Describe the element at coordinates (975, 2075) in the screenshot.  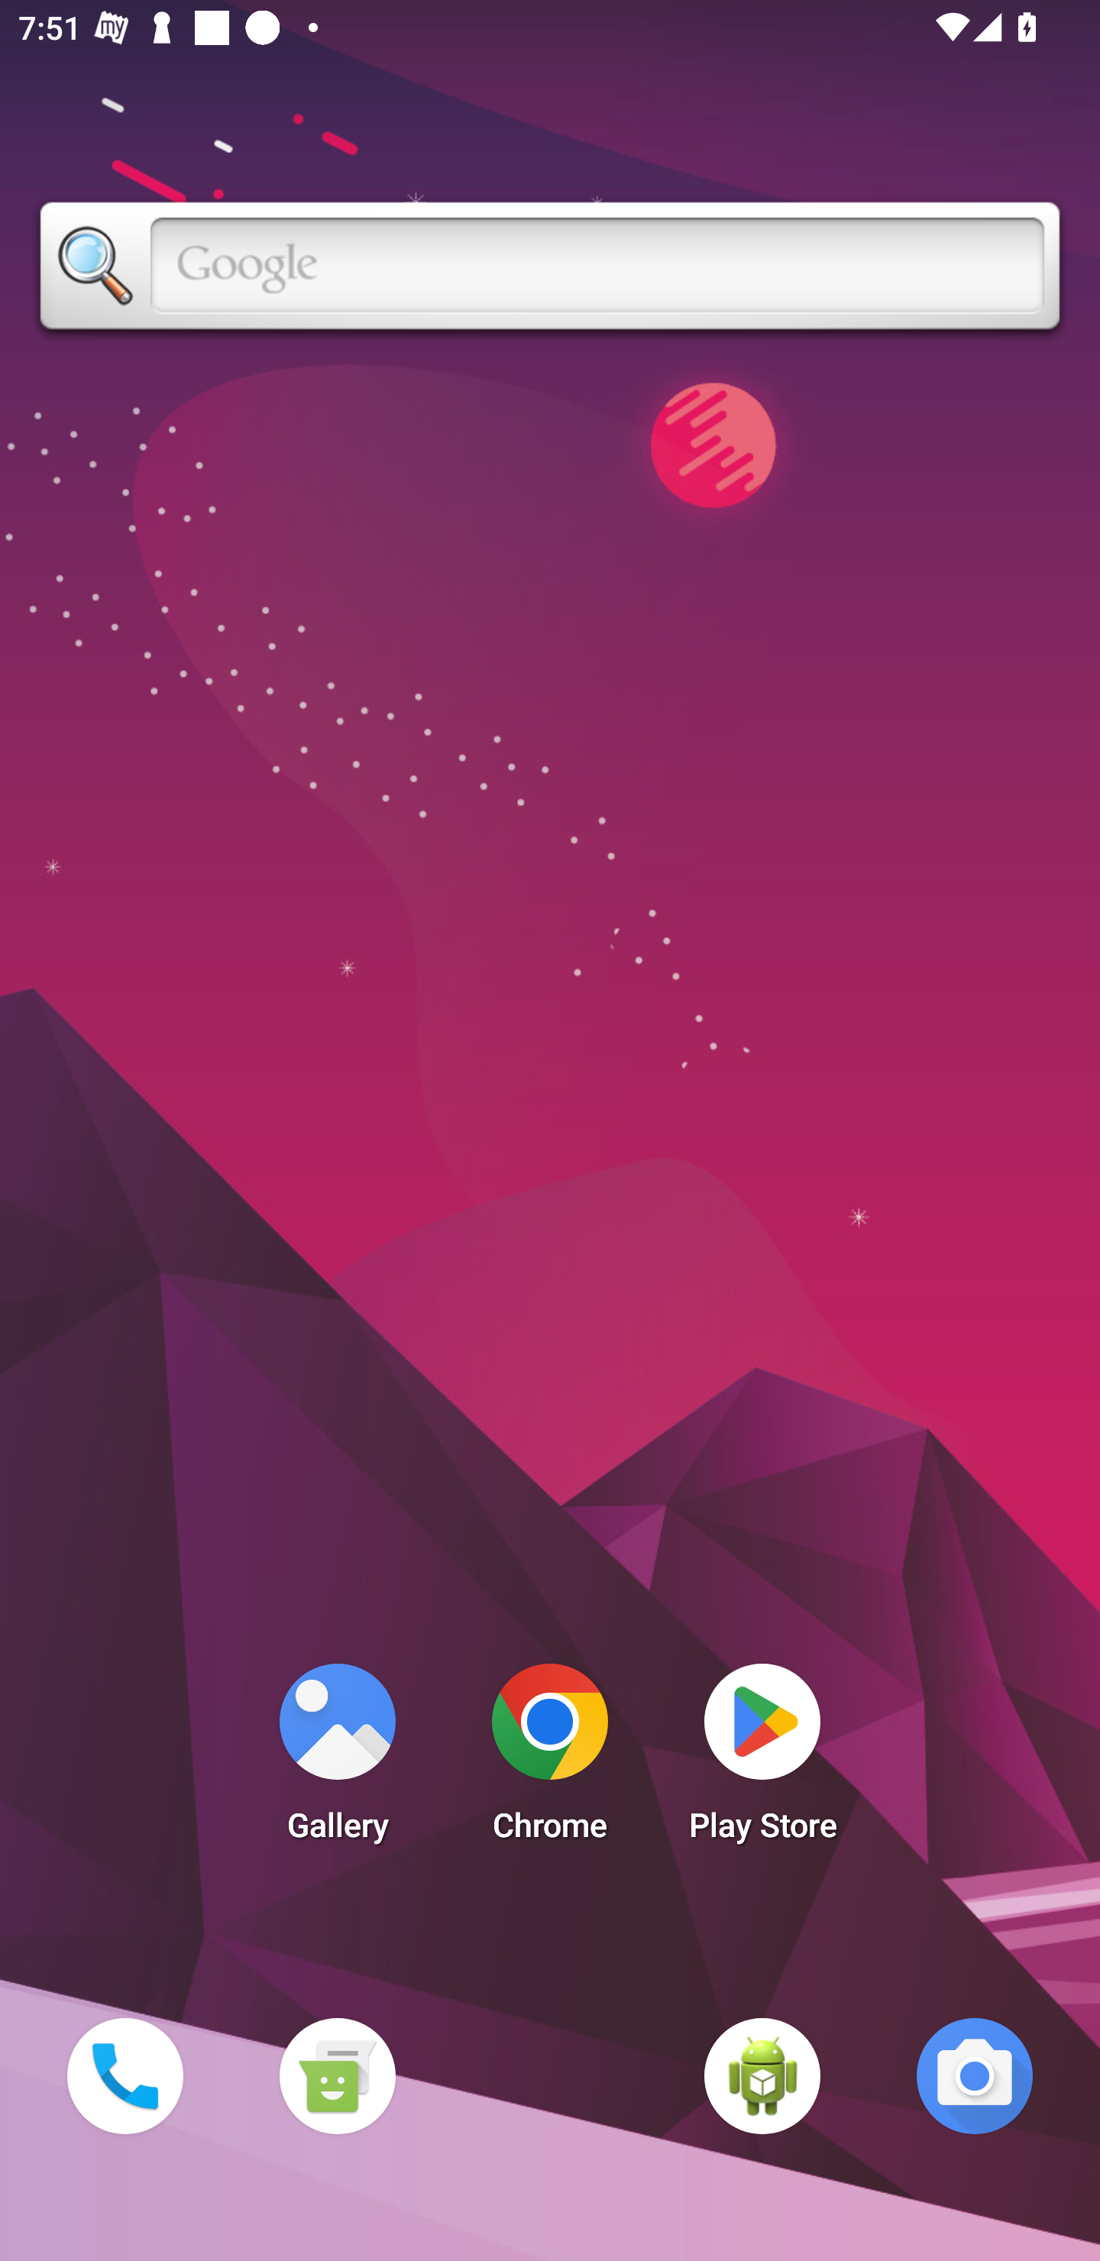
I see `Camera` at that location.